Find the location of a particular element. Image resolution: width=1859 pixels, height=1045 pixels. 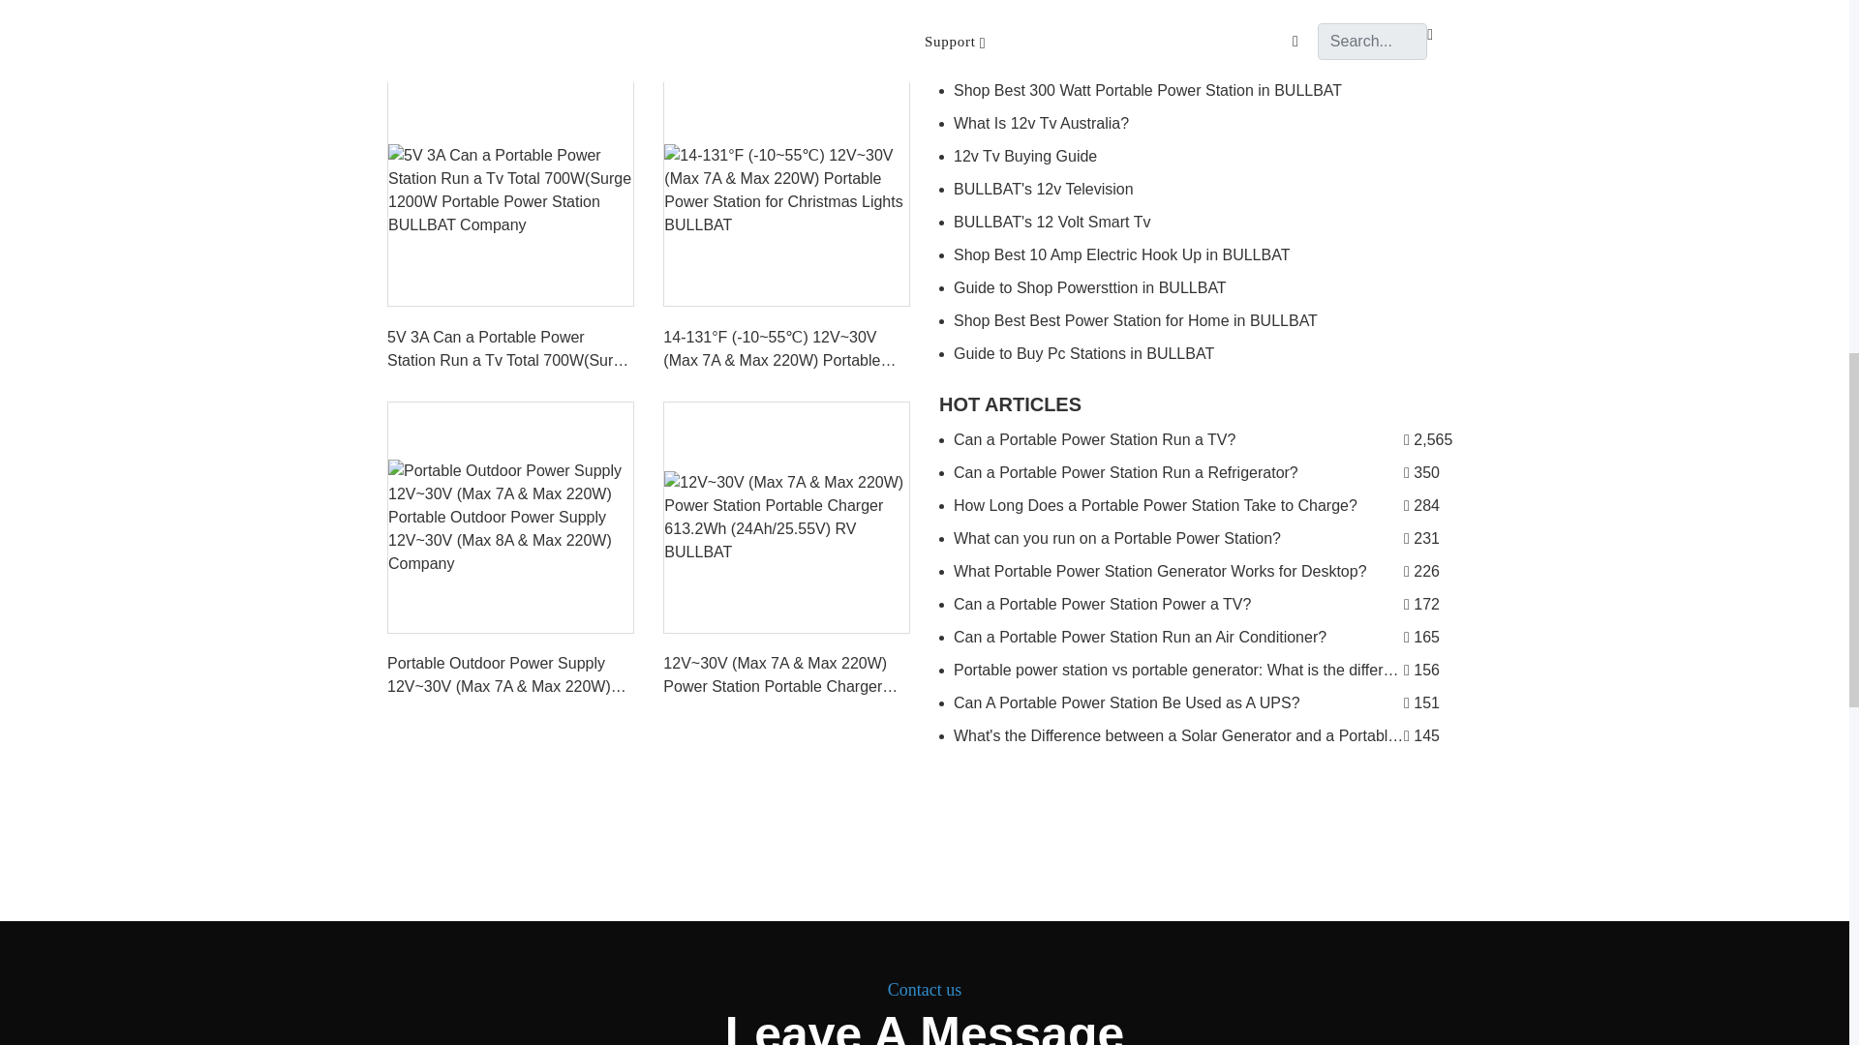

Can a Portable Power Station Power a TV? is located at coordinates (1200, 604).